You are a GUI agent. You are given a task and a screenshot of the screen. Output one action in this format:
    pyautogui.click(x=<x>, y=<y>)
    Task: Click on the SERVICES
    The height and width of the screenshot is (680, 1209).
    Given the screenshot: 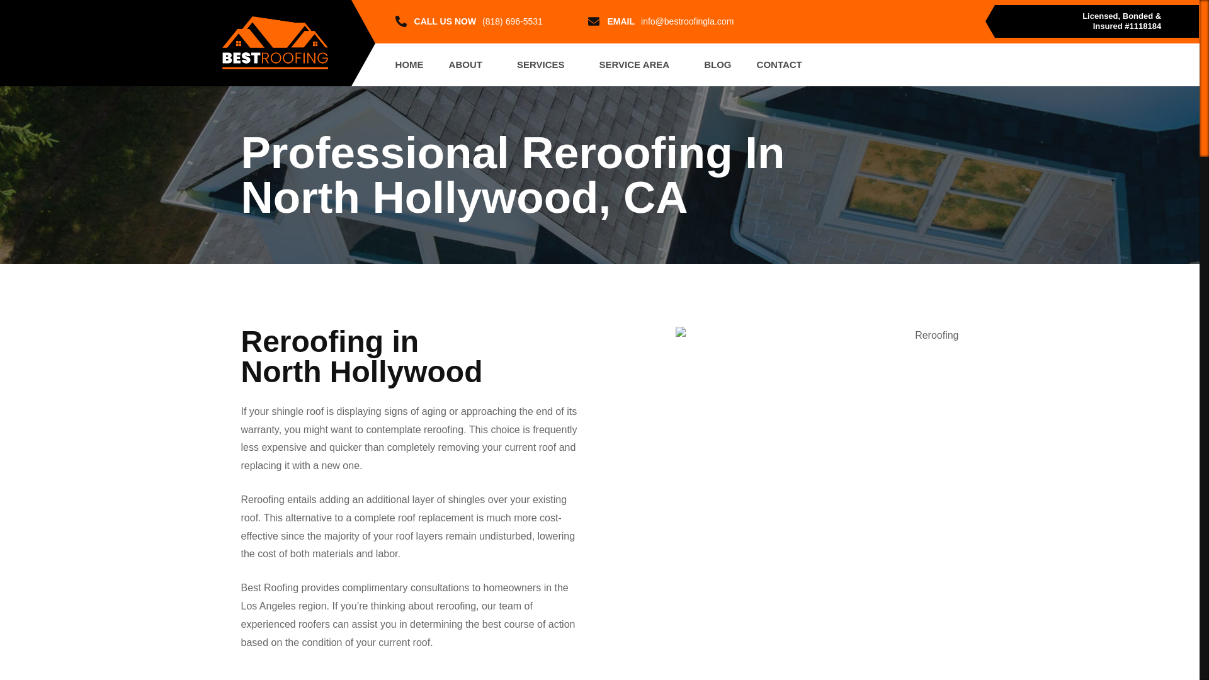 What is the action you would take?
    pyautogui.click(x=545, y=65)
    